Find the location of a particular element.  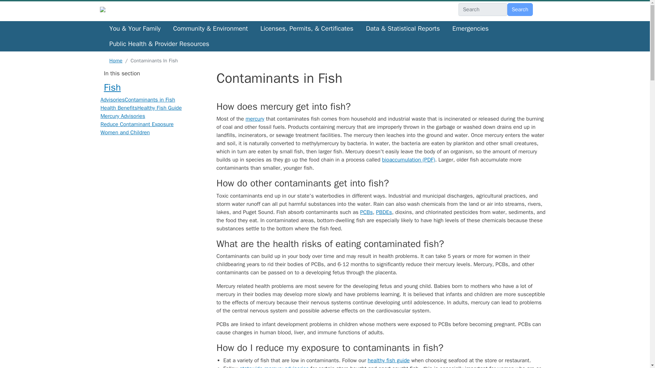

About Us is located at coordinates (367, 8).